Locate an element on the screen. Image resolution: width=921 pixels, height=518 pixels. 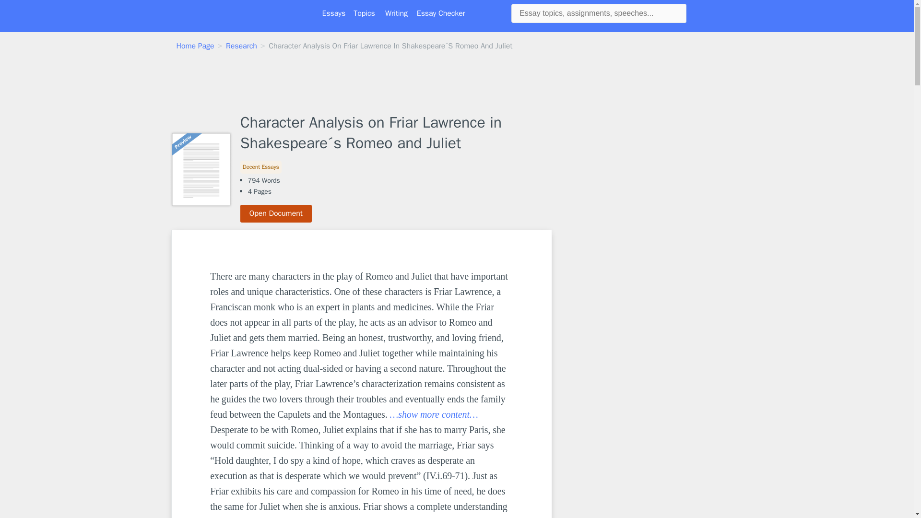
Research is located at coordinates (241, 46).